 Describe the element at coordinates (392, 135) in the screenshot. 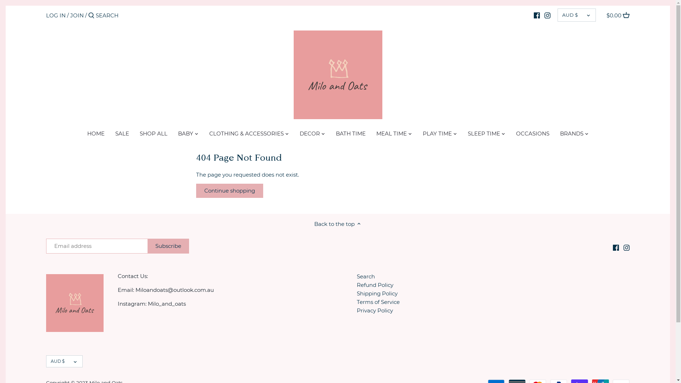

I see `MEAL TIME` at that location.